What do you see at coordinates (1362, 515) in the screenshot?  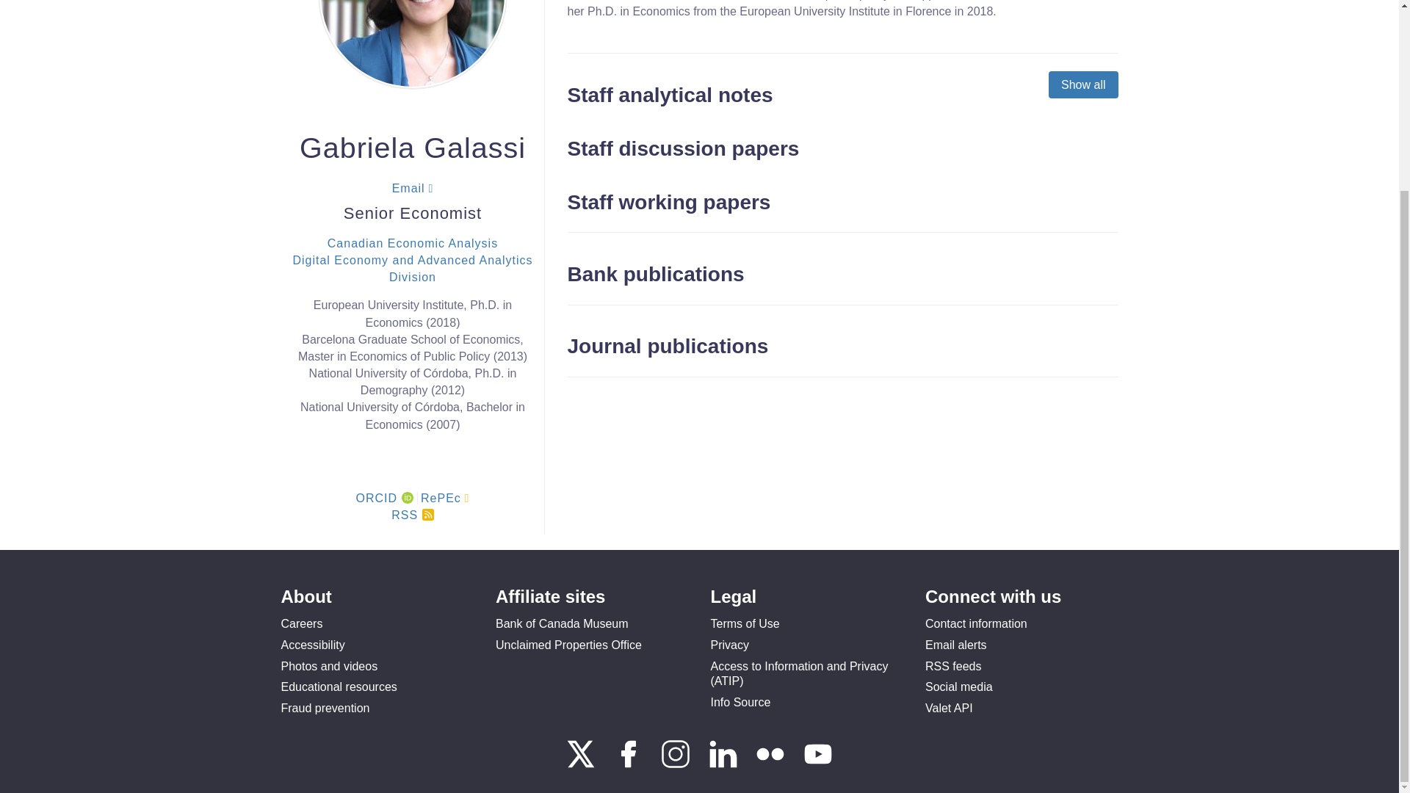 I see `Change theme` at bounding box center [1362, 515].